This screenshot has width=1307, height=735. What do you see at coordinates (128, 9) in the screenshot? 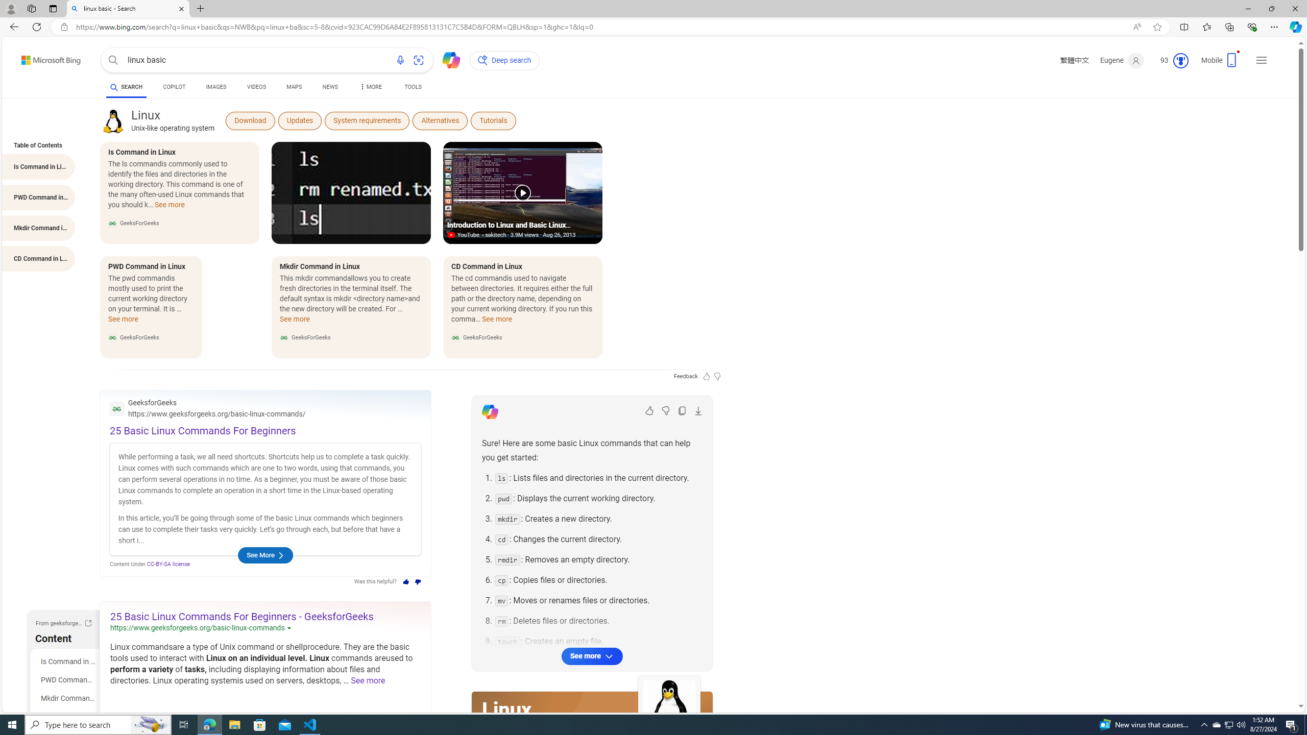
I see `linux basic - Search` at bounding box center [128, 9].